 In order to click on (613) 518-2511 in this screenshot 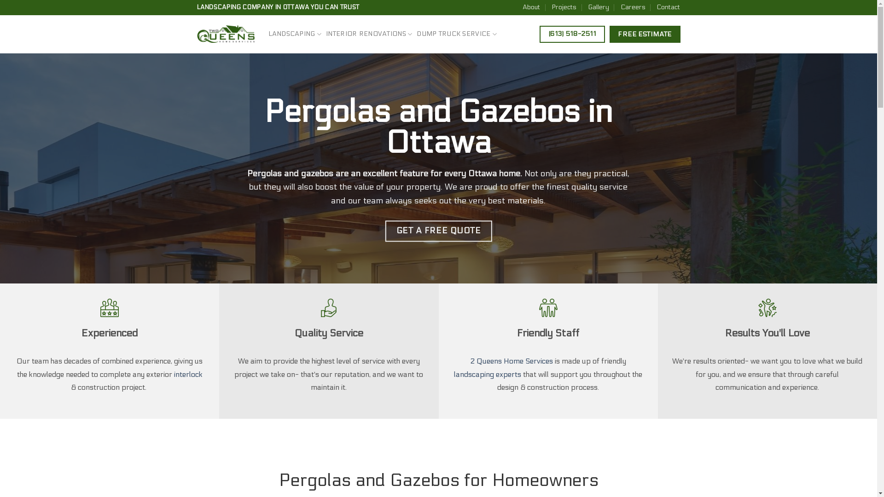, I will do `click(572, 34)`.